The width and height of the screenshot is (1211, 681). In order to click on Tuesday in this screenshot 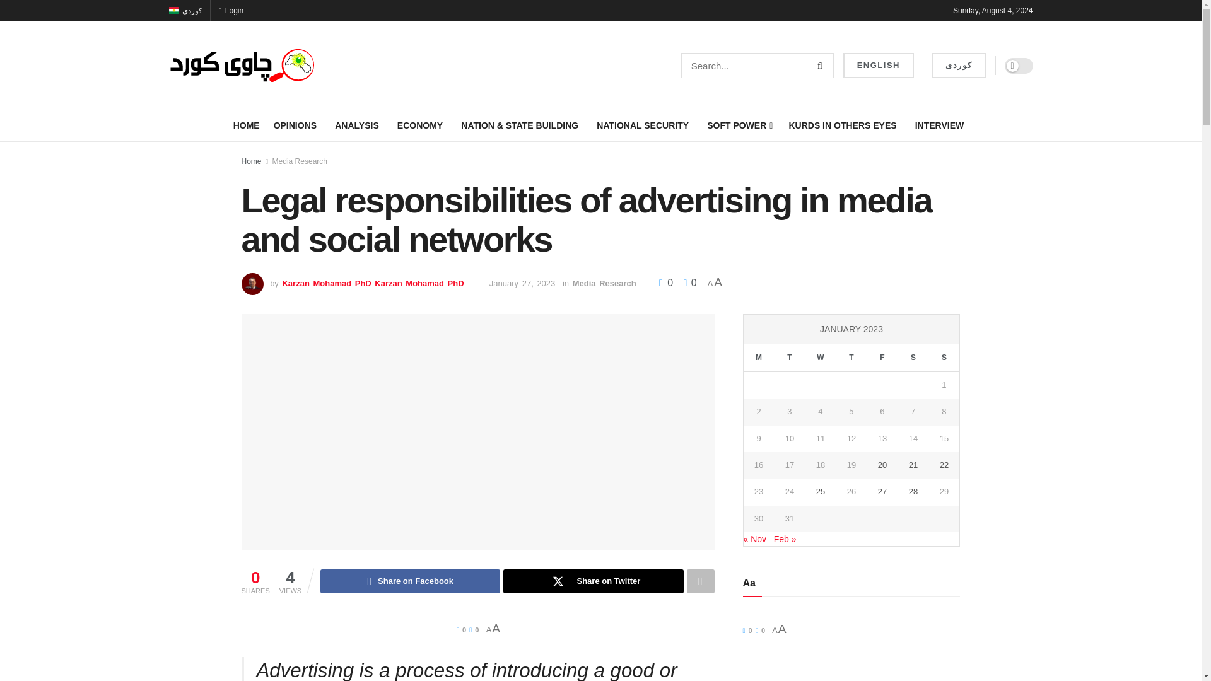, I will do `click(789, 358)`.